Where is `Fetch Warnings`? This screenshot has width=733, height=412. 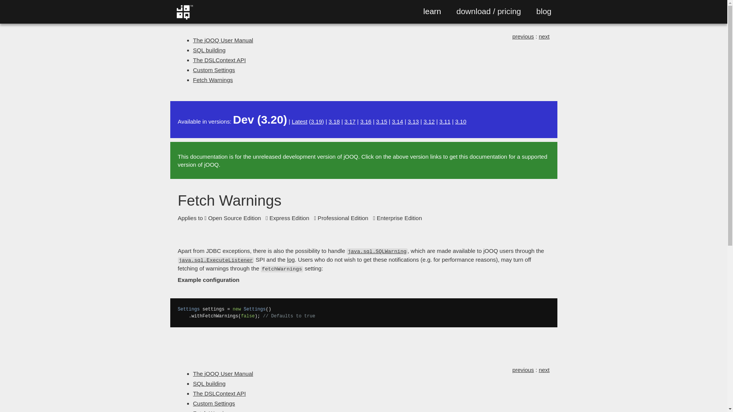 Fetch Warnings is located at coordinates (213, 80).